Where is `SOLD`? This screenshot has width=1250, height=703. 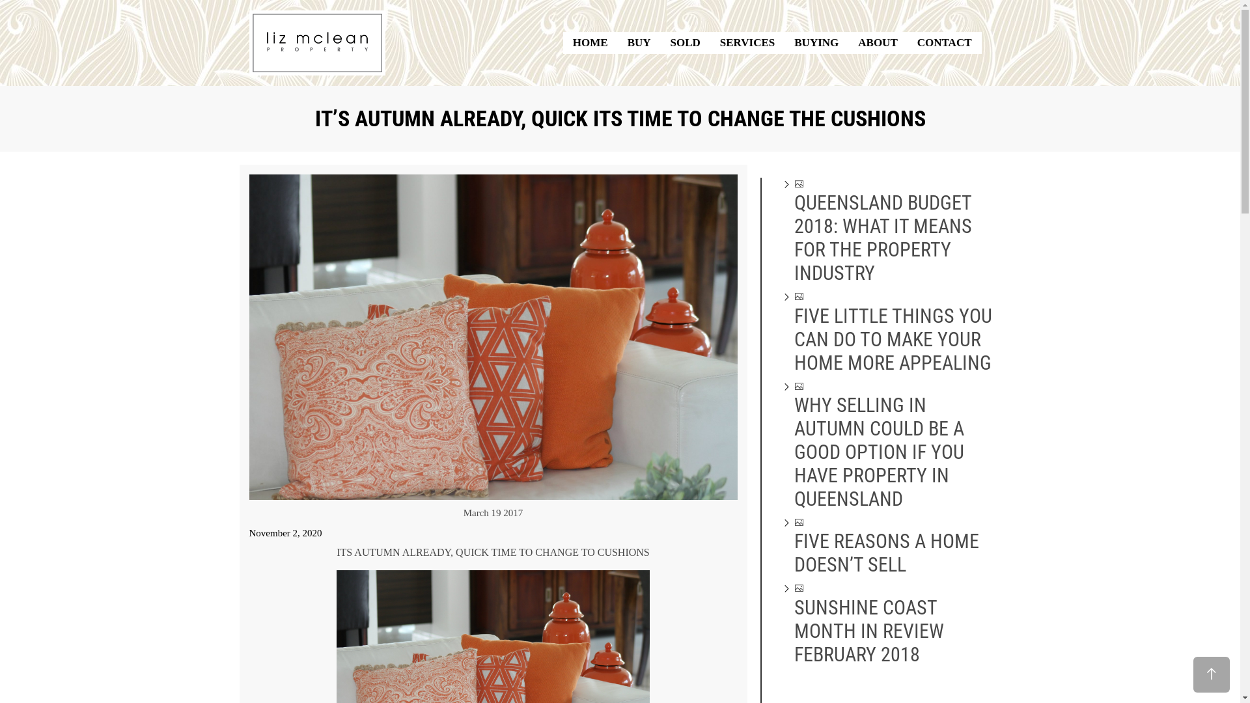
SOLD is located at coordinates (686, 43).